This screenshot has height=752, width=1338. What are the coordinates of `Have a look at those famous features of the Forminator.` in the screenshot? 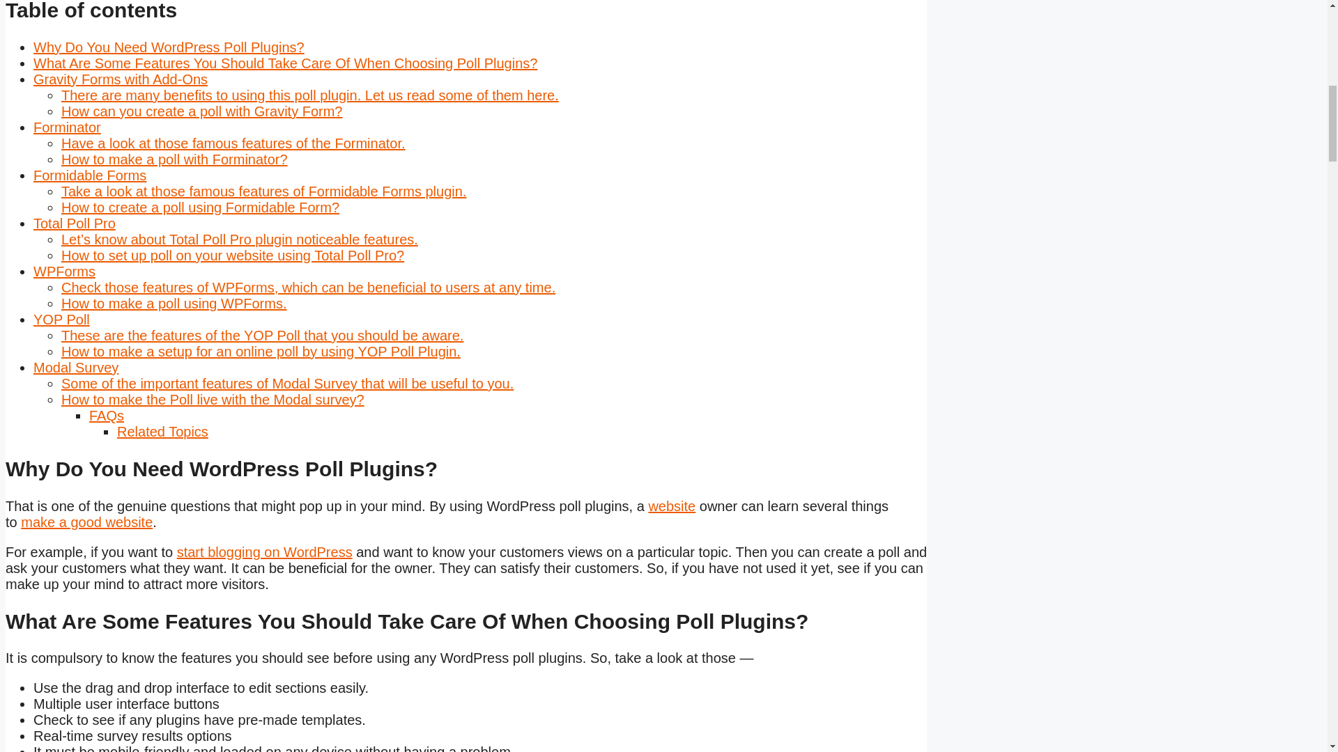 It's located at (233, 143).